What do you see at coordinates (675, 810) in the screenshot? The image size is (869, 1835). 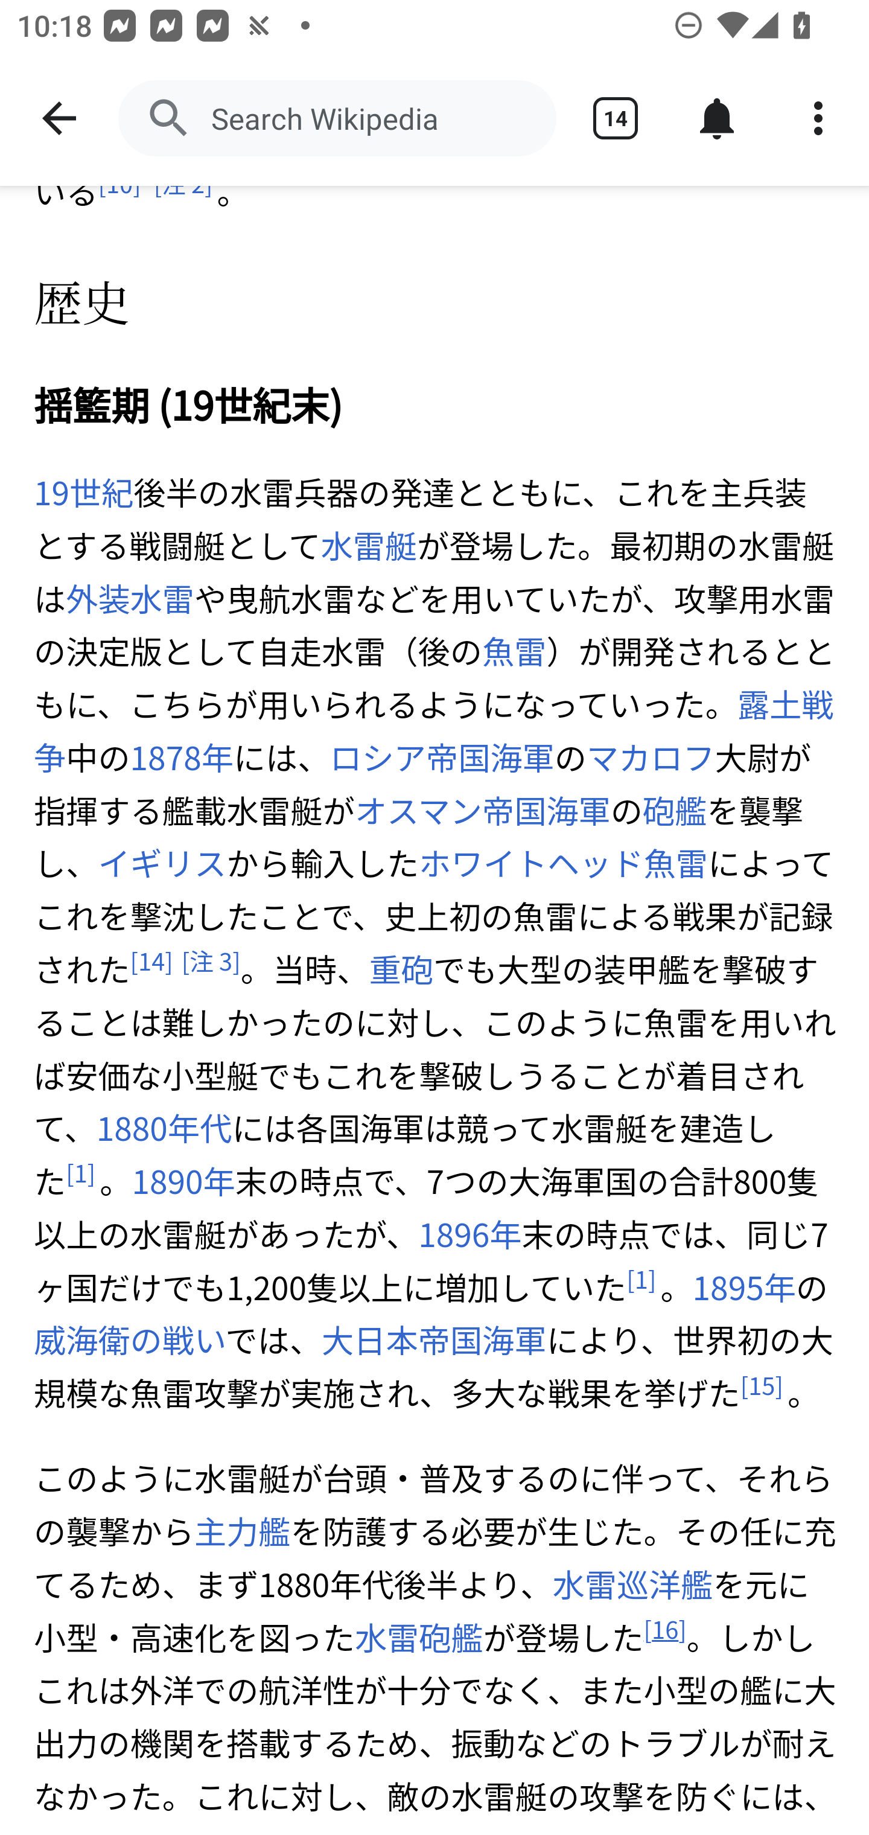 I see `砲艦` at bounding box center [675, 810].